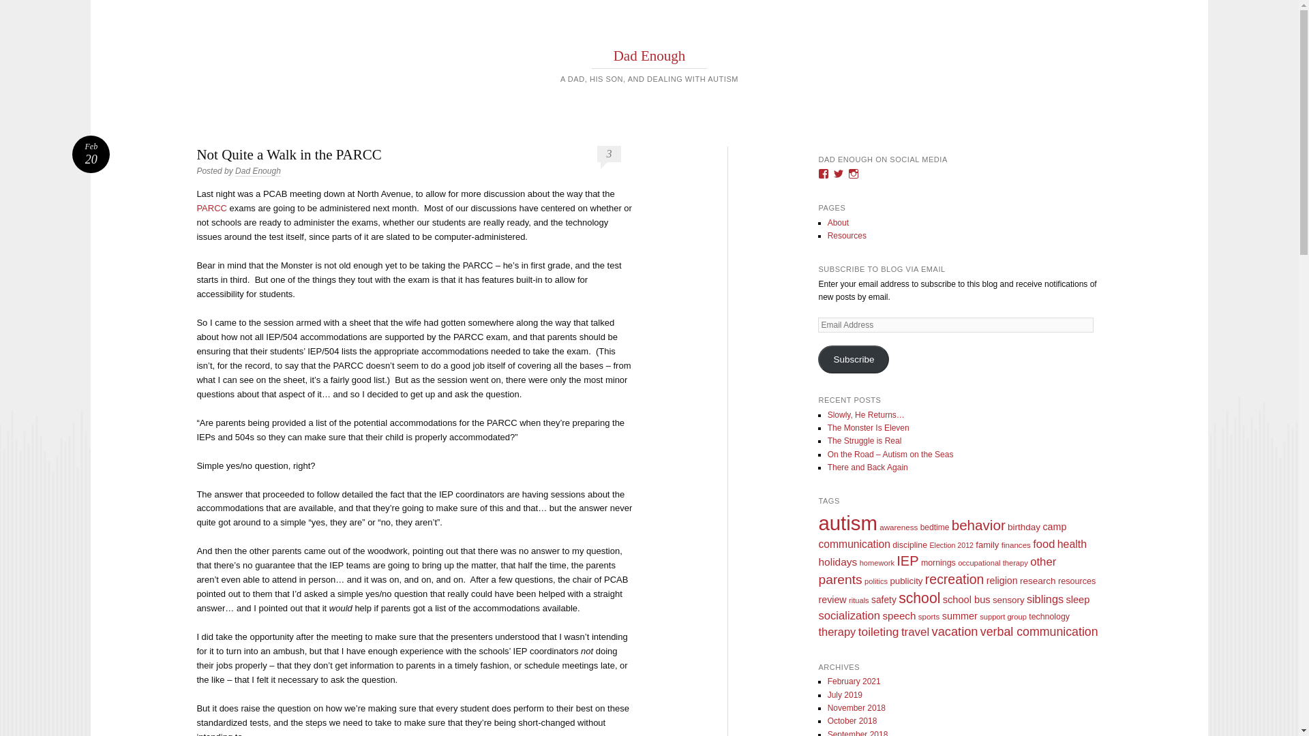 This screenshot has width=1309, height=736. Describe the element at coordinates (847, 523) in the screenshot. I see `The Monster Is Eleven` at that location.